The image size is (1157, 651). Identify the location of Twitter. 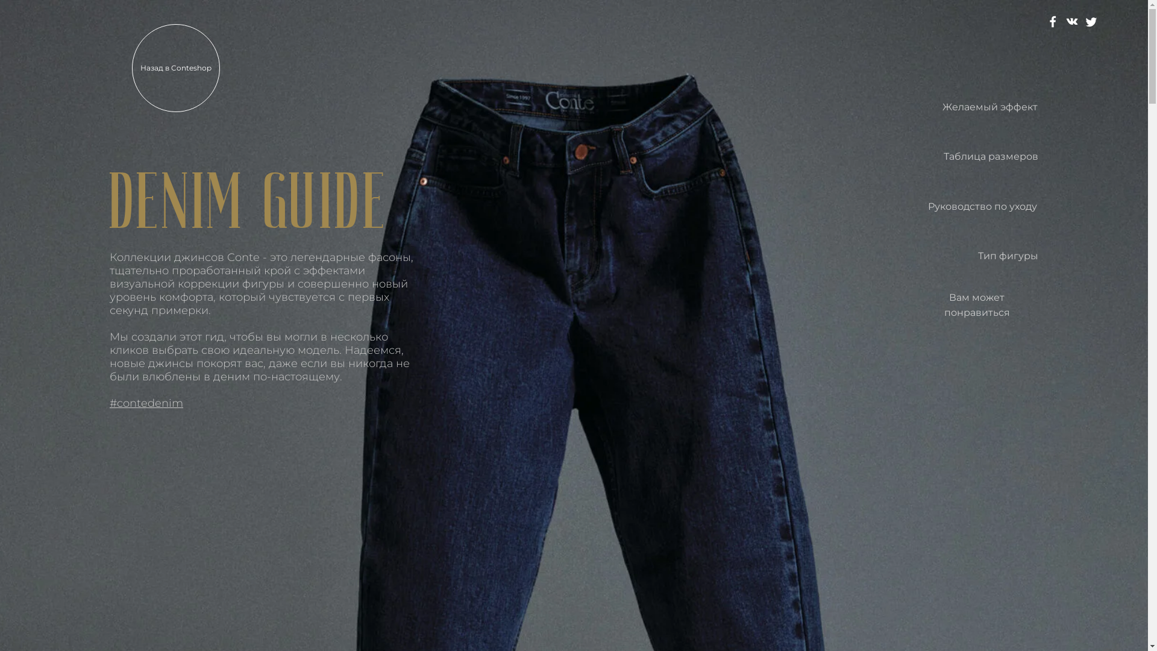
(1091, 22).